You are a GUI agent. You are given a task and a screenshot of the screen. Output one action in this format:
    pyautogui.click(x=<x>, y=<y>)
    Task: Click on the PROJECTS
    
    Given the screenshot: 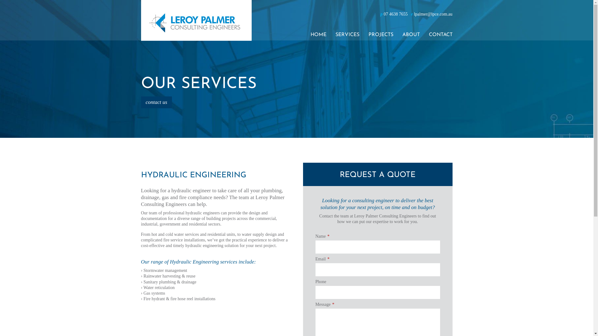 What is the action you would take?
    pyautogui.click(x=381, y=34)
    